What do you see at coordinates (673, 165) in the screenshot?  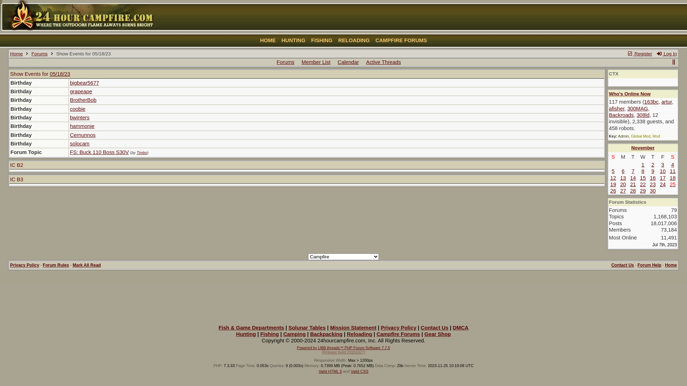 I see `4` at bounding box center [673, 165].